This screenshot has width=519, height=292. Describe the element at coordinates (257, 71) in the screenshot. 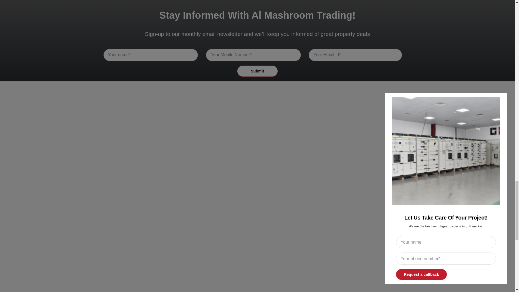

I see `Submit` at that location.